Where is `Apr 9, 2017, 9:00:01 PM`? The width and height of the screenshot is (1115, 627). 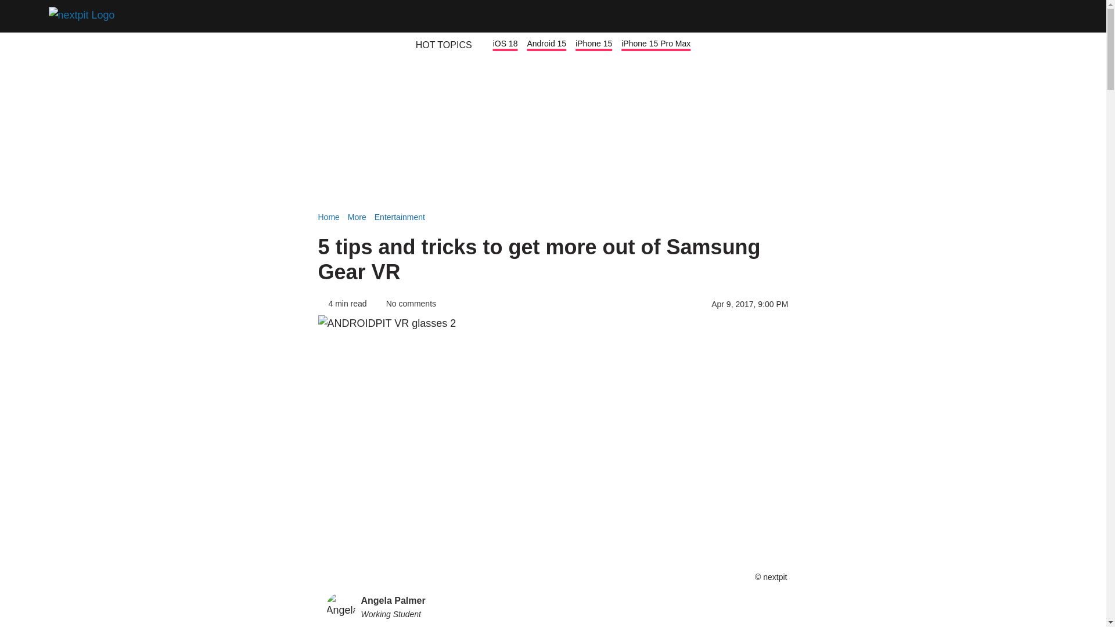 Apr 9, 2017, 9:00:01 PM is located at coordinates (749, 304).